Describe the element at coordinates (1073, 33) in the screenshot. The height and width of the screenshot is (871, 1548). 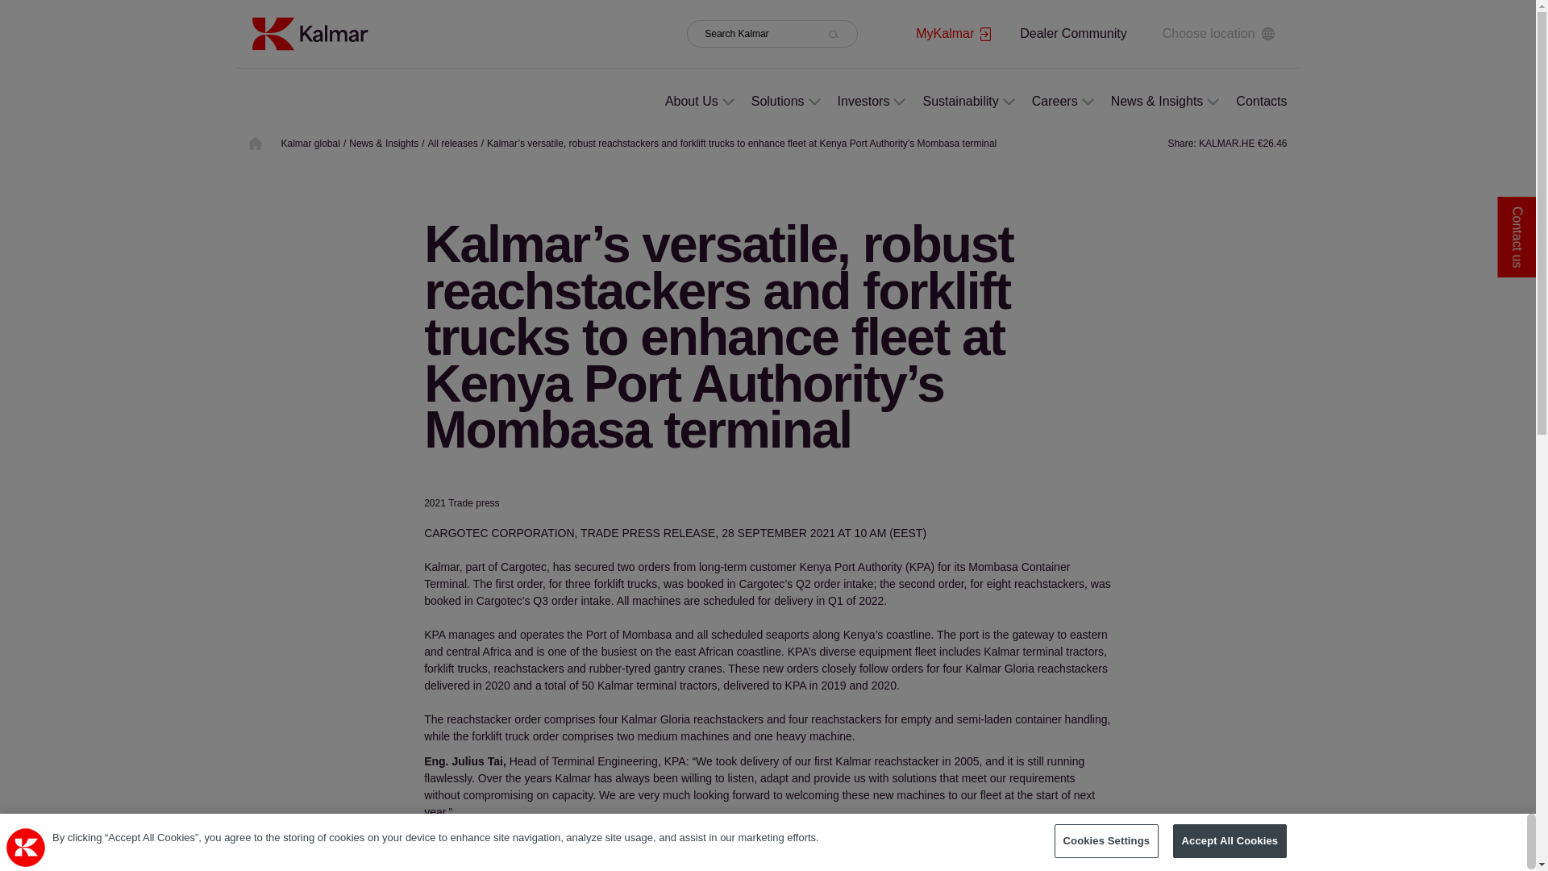
I see `Dealer Community` at that location.